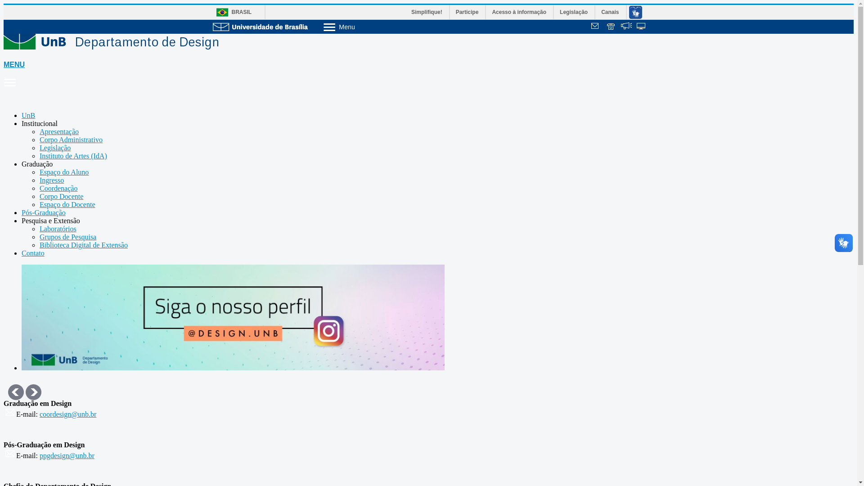 This screenshot has height=486, width=864. I want to click on Contato, so click(33, 253).